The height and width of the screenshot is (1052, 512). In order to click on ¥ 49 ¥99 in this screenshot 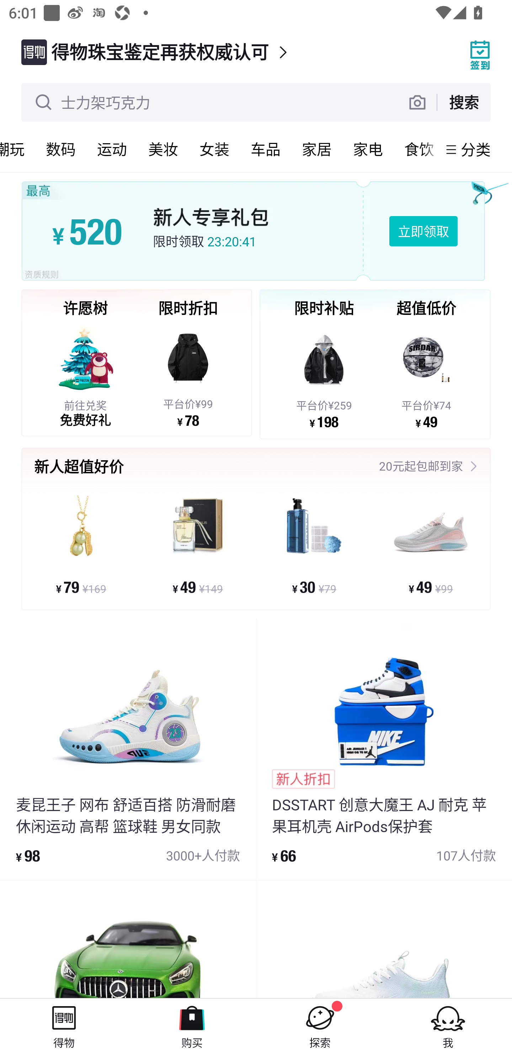, I will do `click(430, 544)`.